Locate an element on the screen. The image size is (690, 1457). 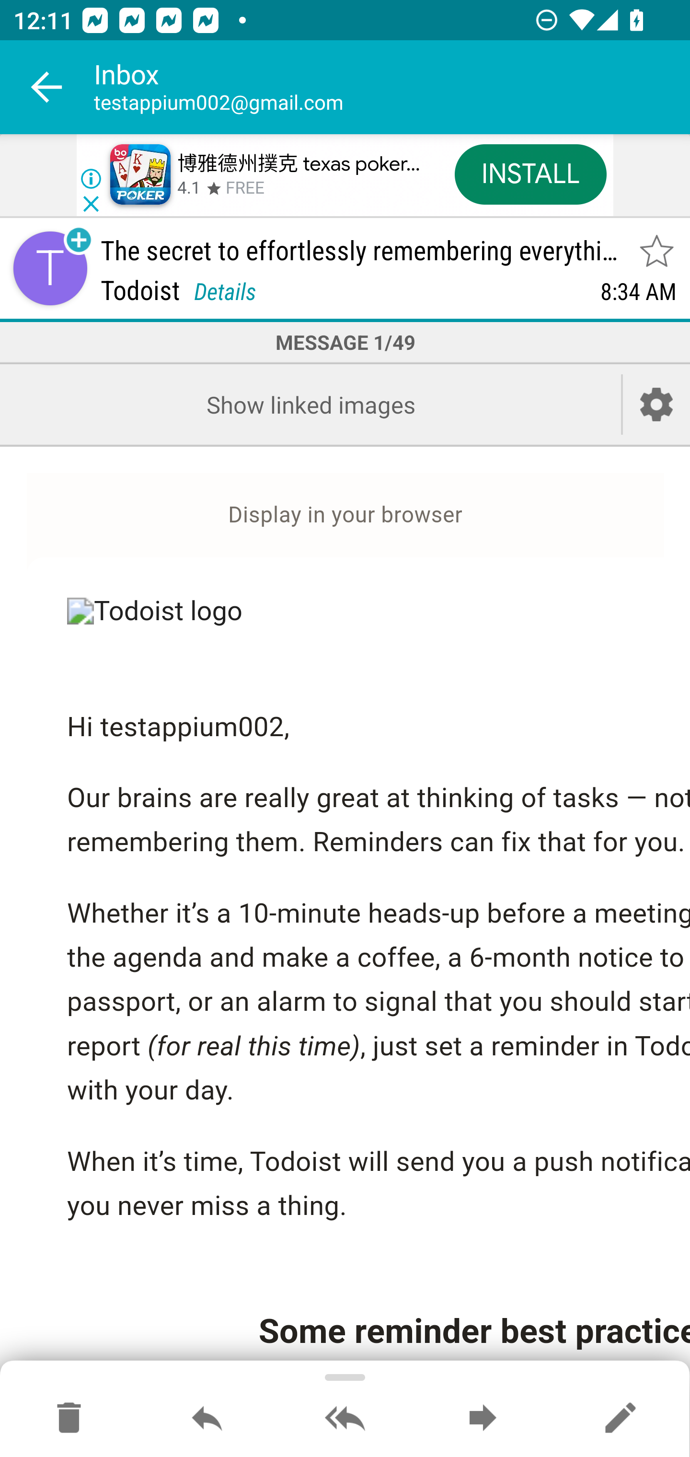
博雅德州撲克 texas poker… is located at coordinates (299, 164).